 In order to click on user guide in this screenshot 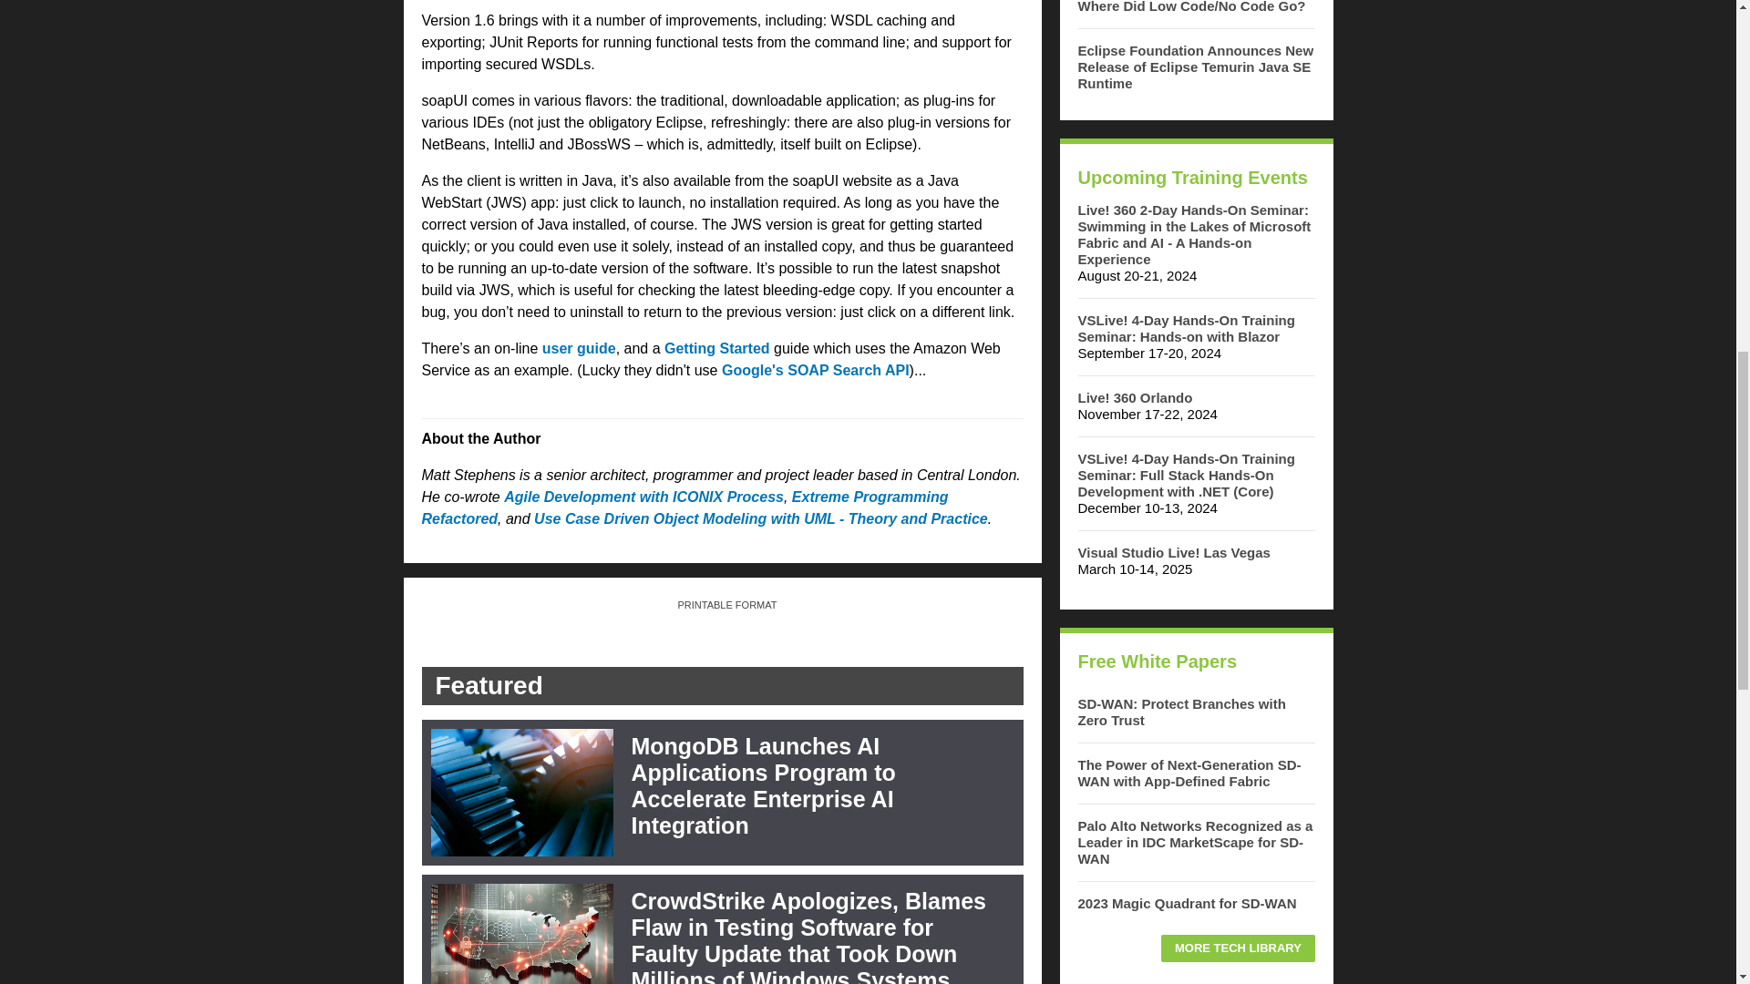, I will do `click(579, 348)`.